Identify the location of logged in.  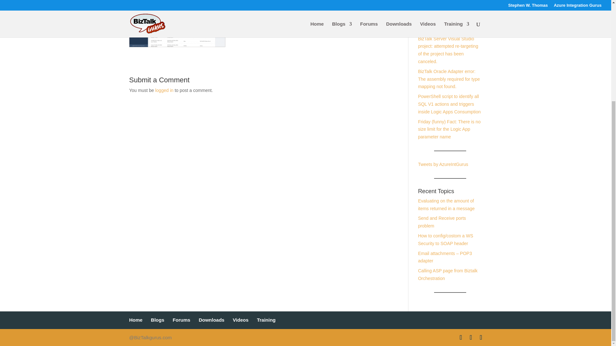
(164, 90).